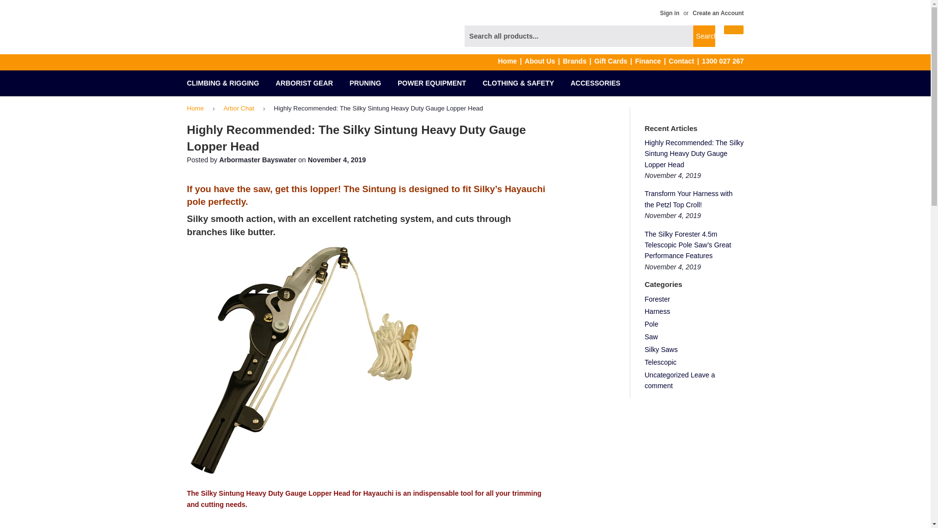  Describe the element at coordinates (543, 61) in the screenshot. I see `About Us` at that location.